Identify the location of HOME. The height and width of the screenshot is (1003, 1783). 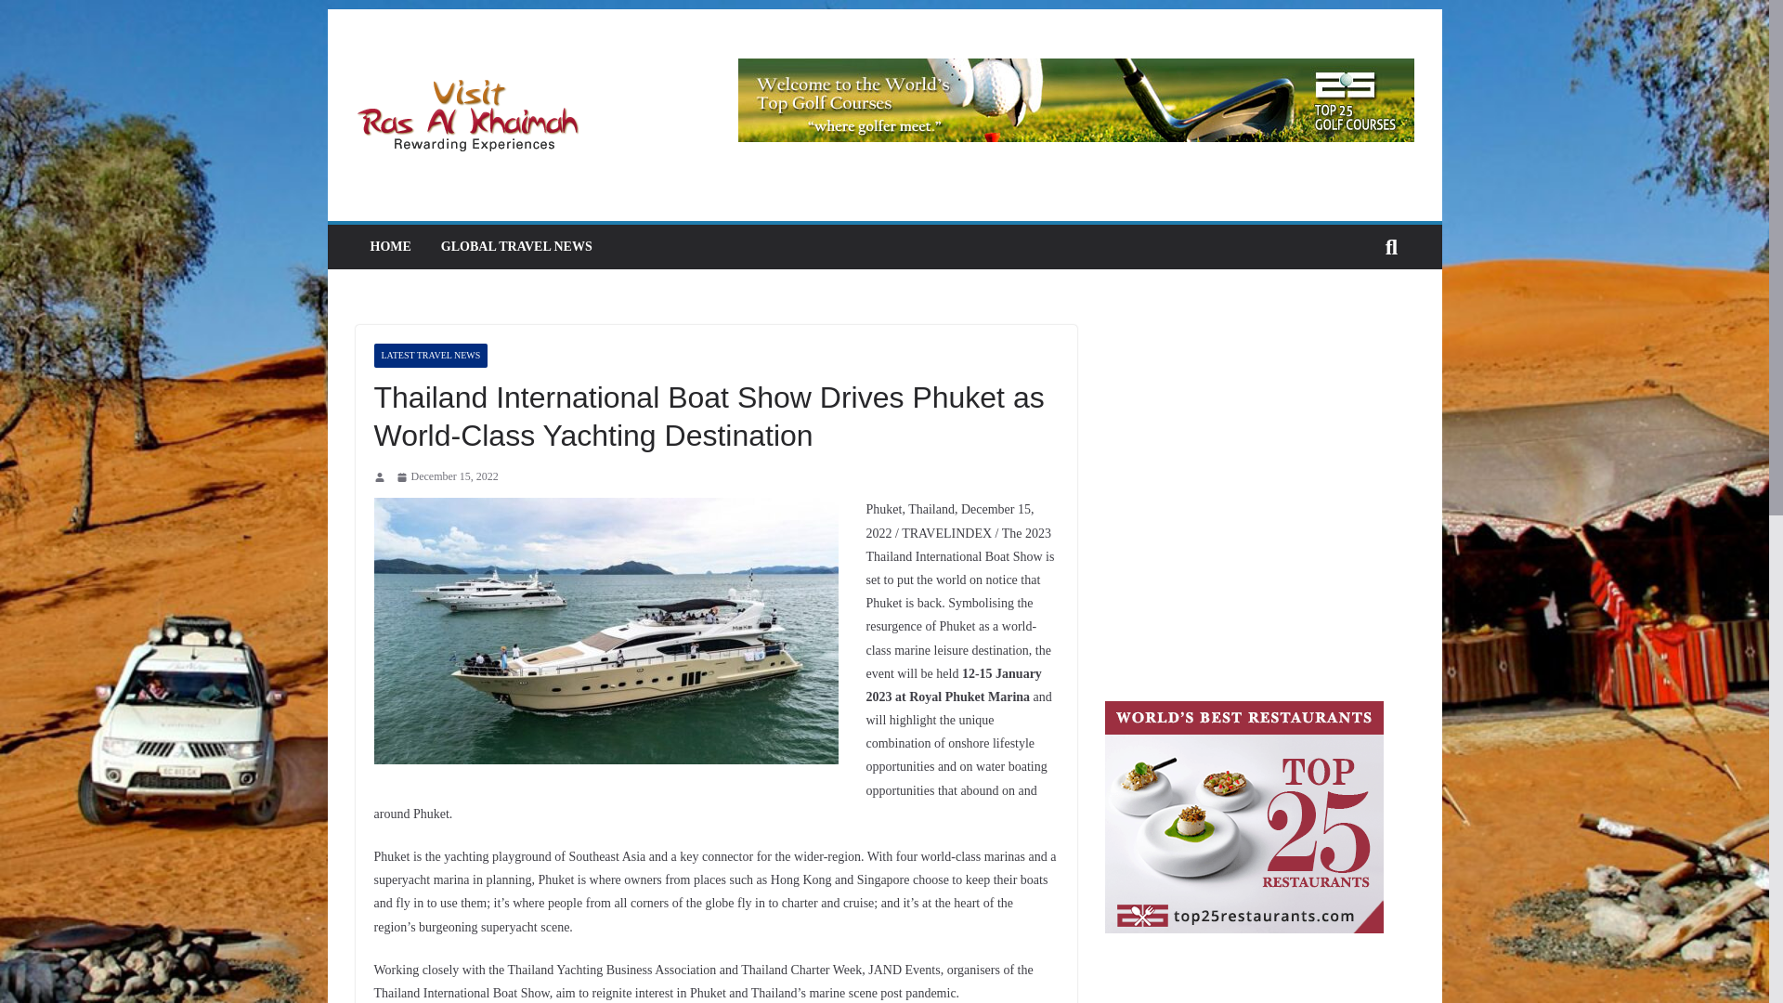
(389, 246).